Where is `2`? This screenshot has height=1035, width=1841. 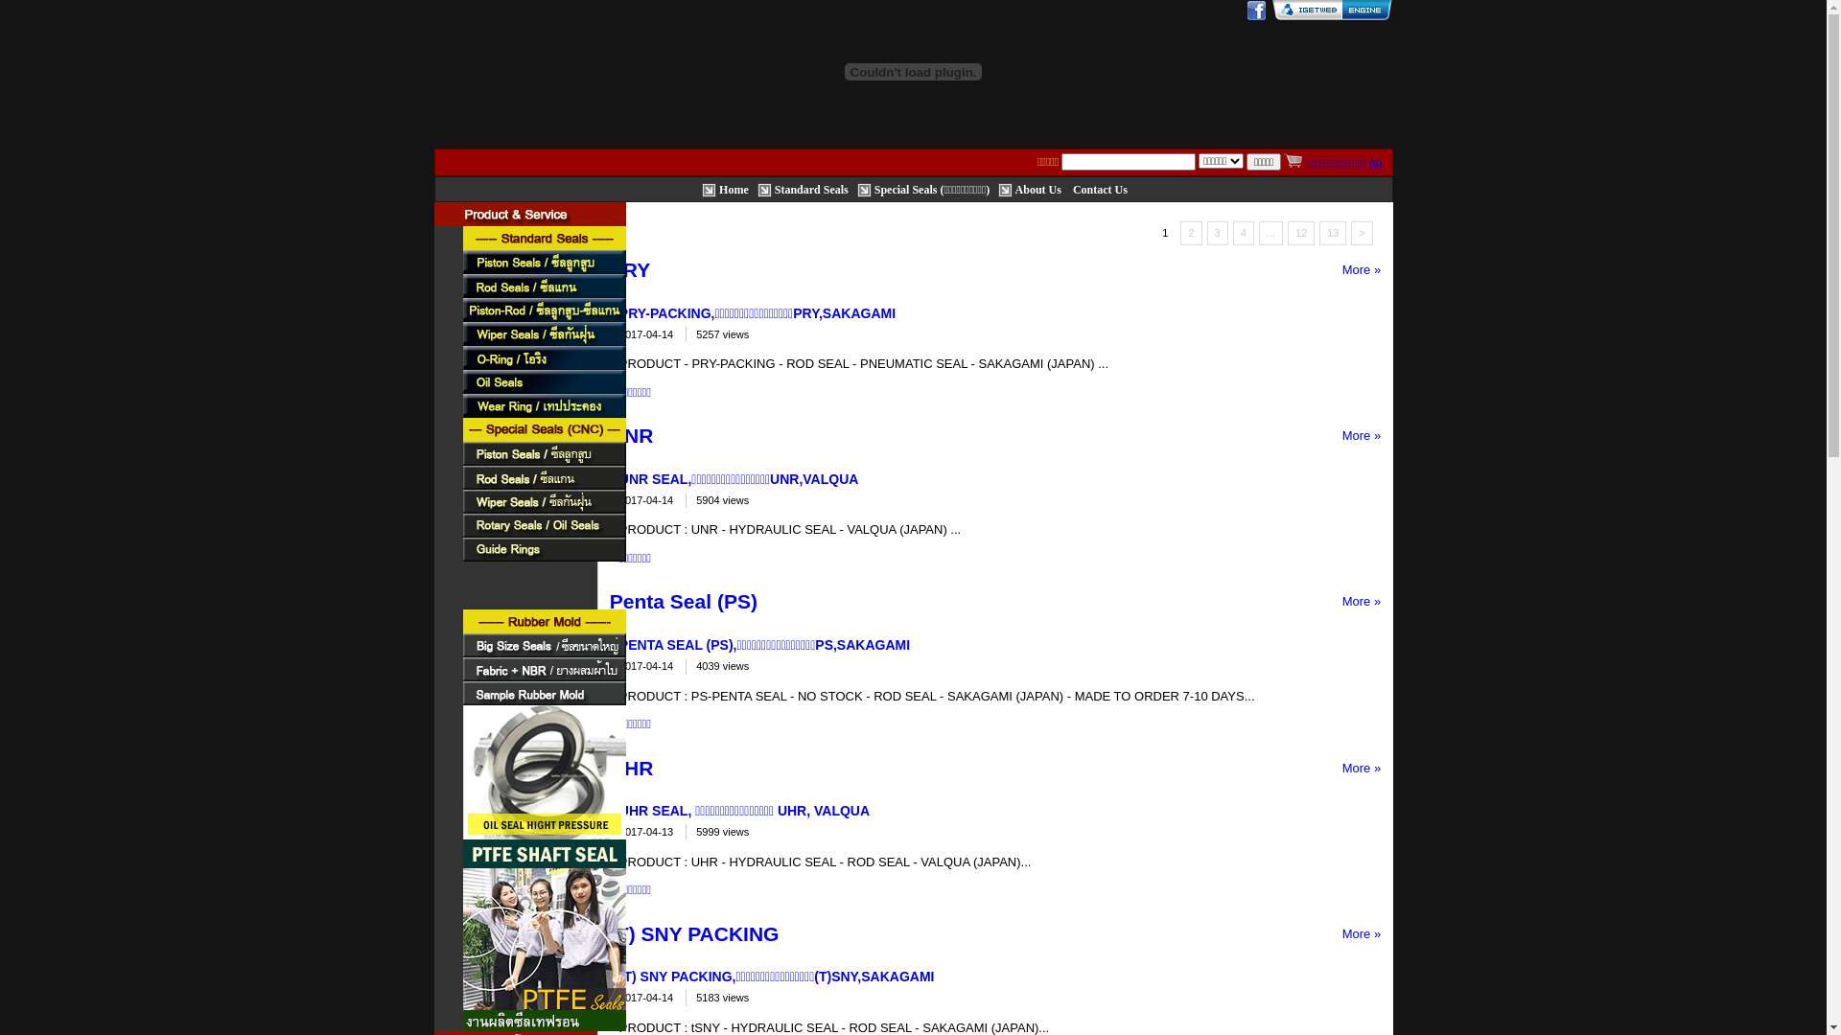 2 is located at coordinates (1191, 234).